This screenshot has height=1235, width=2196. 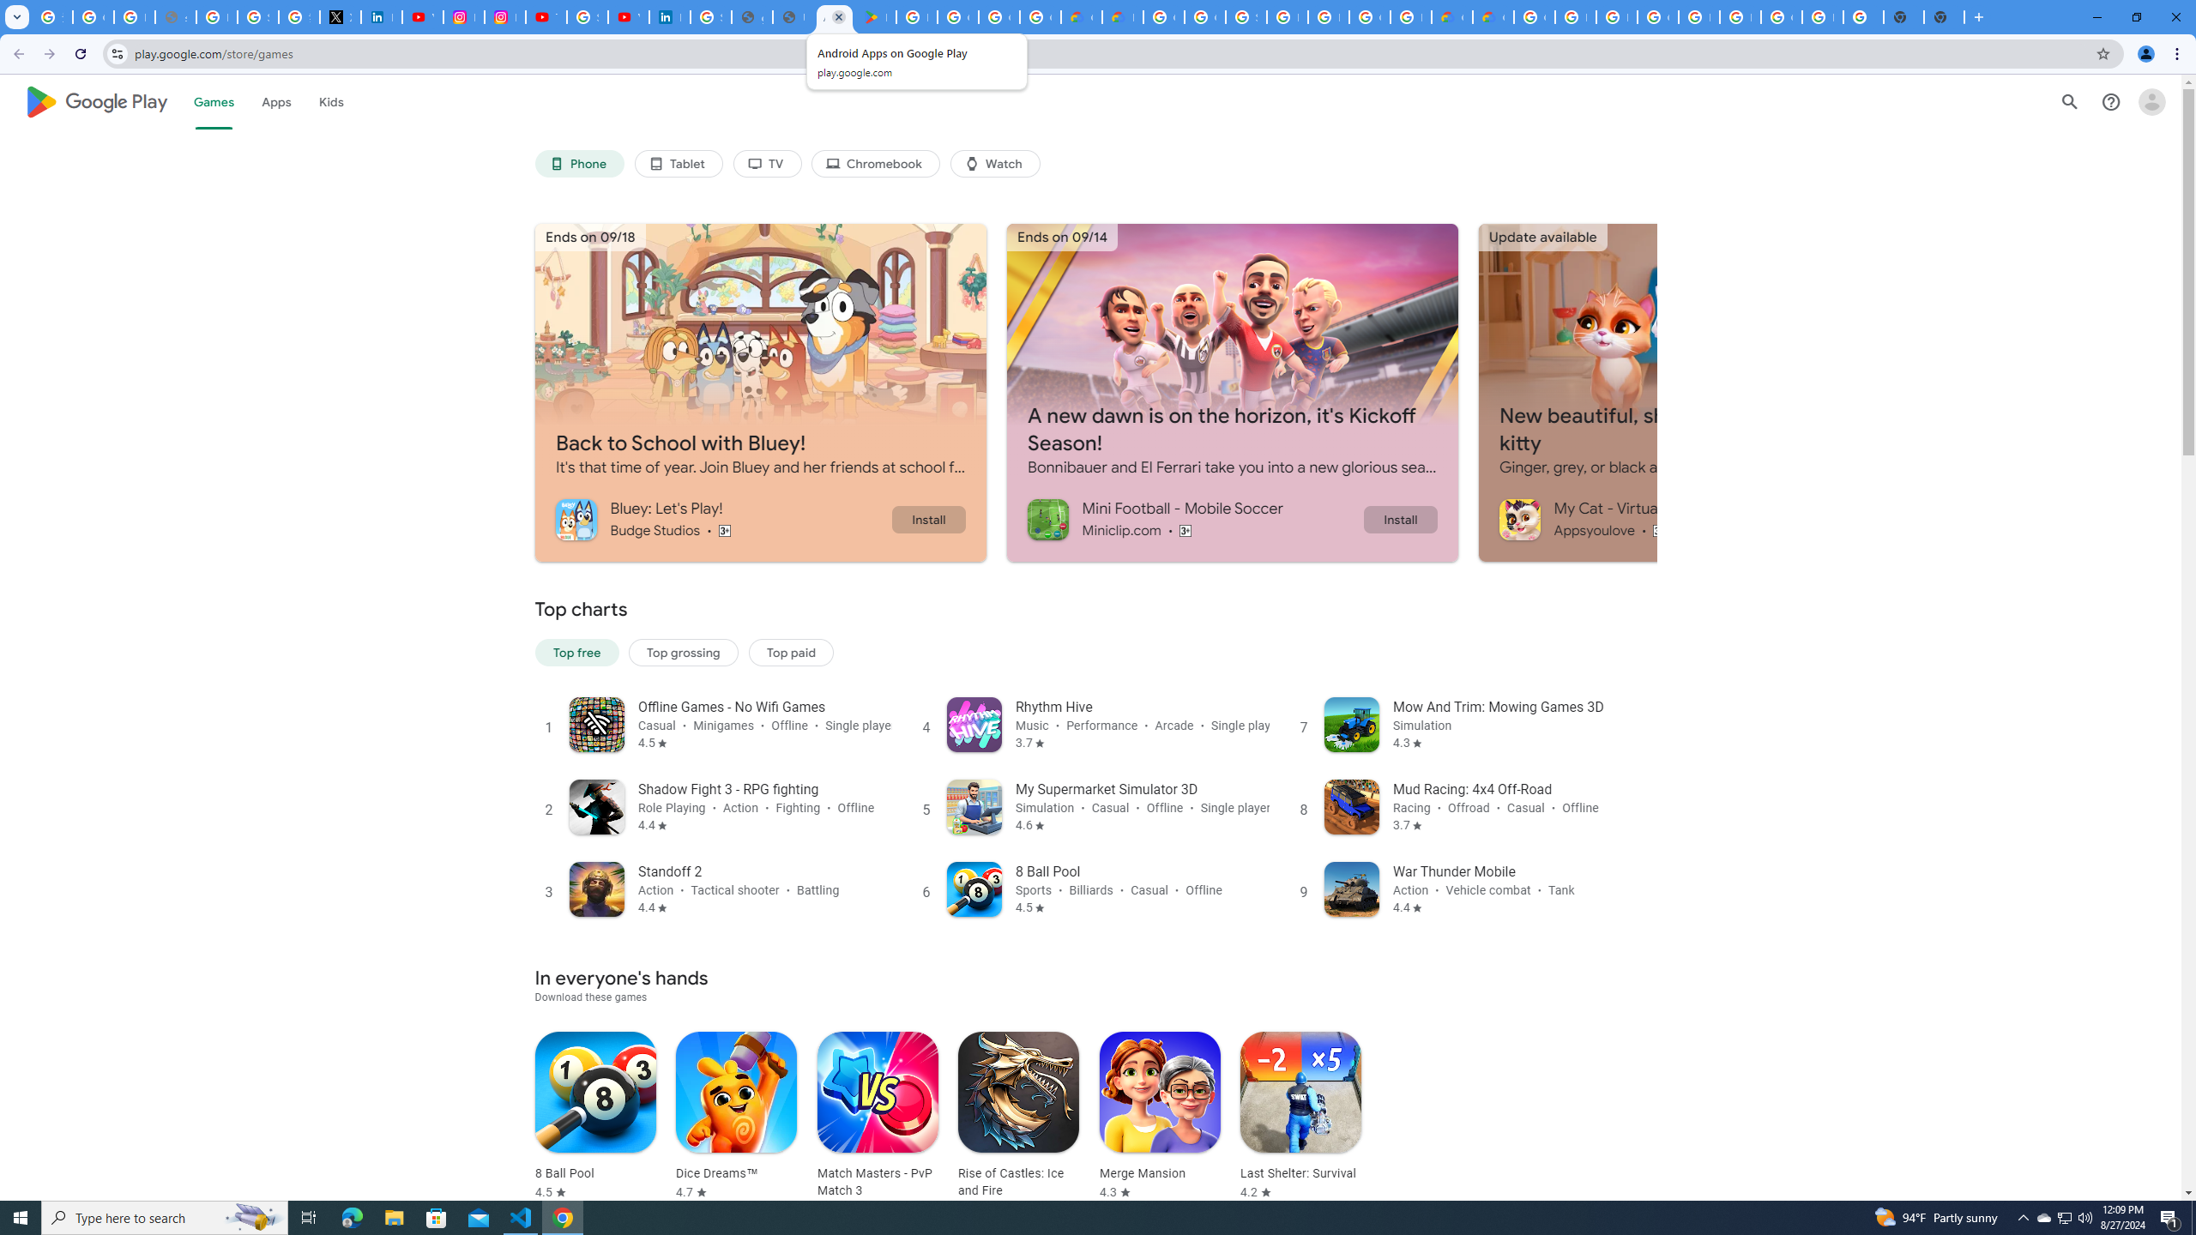 What do you see at coordinates (711, 17) in the screenshot?
I see `Sign in - Google Accounts` at bounding box center [711, 17].